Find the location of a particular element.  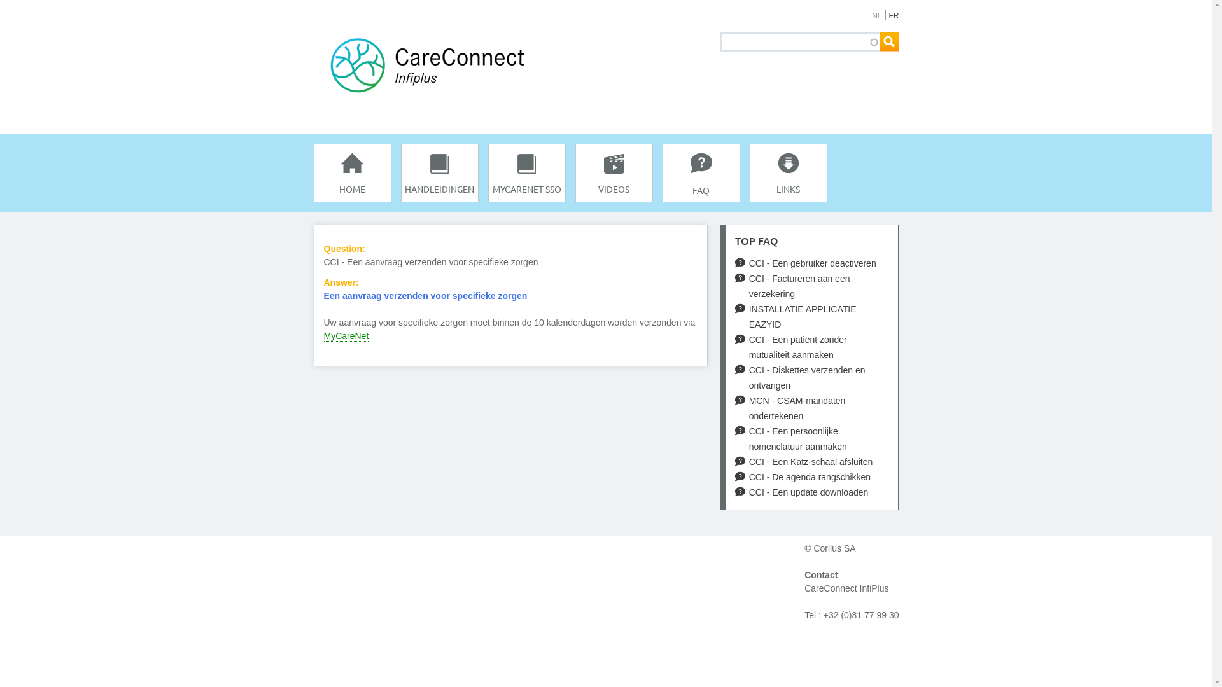

MYCARENET SSO is located at coordinates (526, 173).